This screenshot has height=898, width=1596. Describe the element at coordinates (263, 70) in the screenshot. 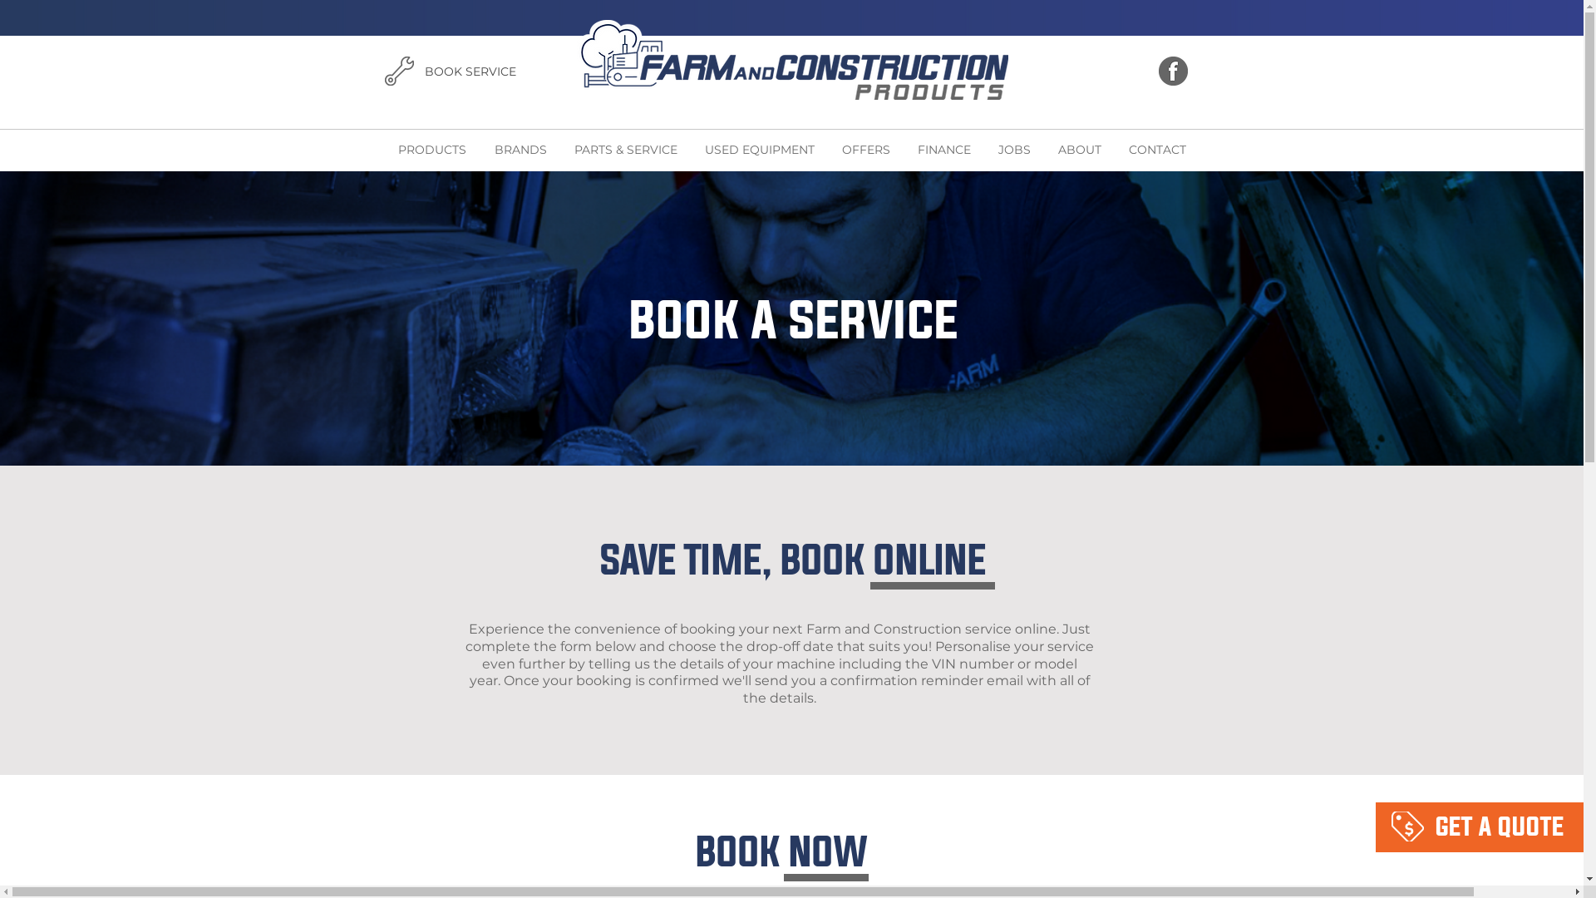

I see `GET A QUOTE` at that location.